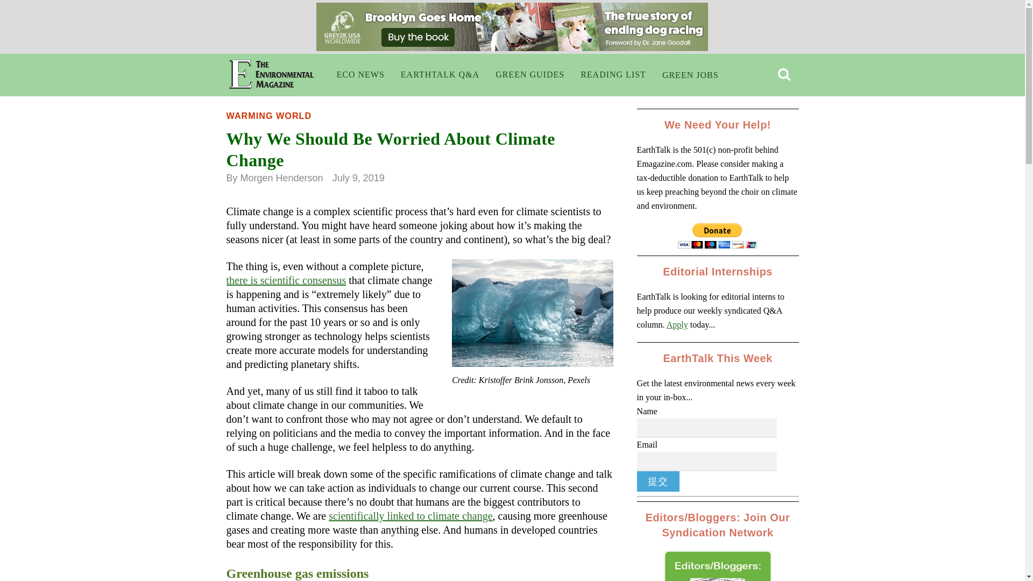 Image resolution: width=1033 pixels, height=581 pixels. Describe the element at coordinates (529, 75) in the screenshot. I see `GREEN GUIDES` at that location.